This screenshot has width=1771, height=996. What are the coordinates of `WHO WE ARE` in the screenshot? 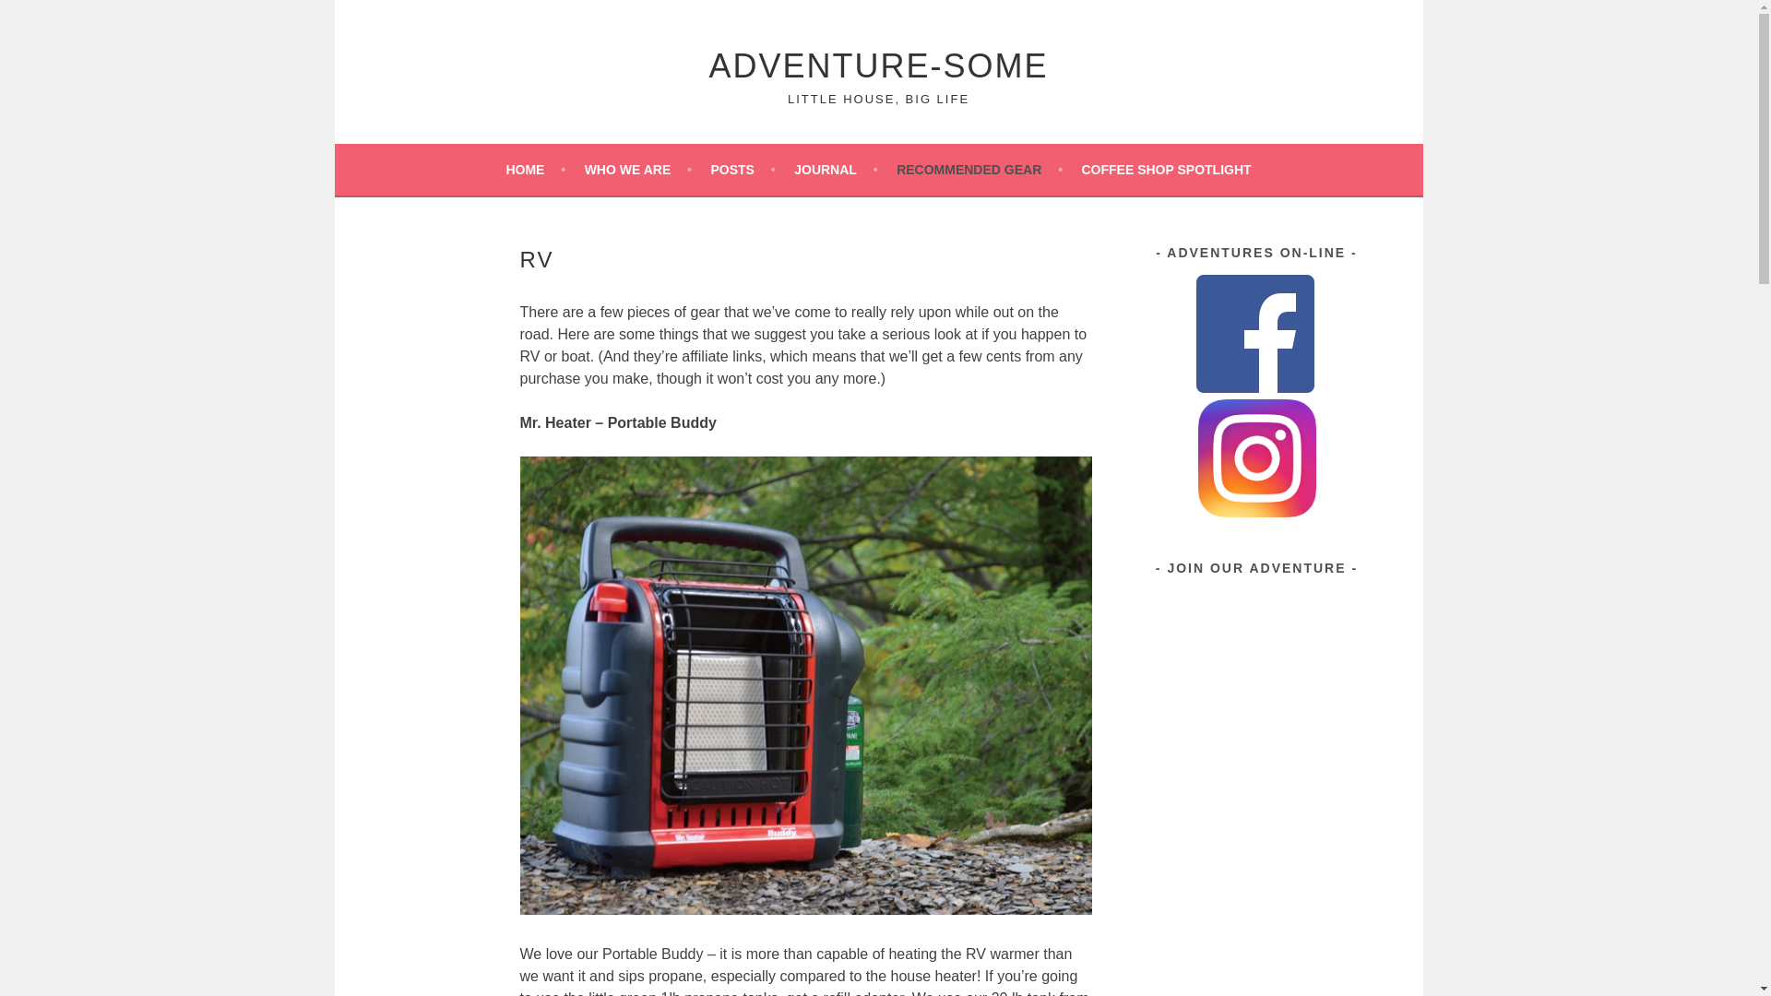 It's located at (638, 169).